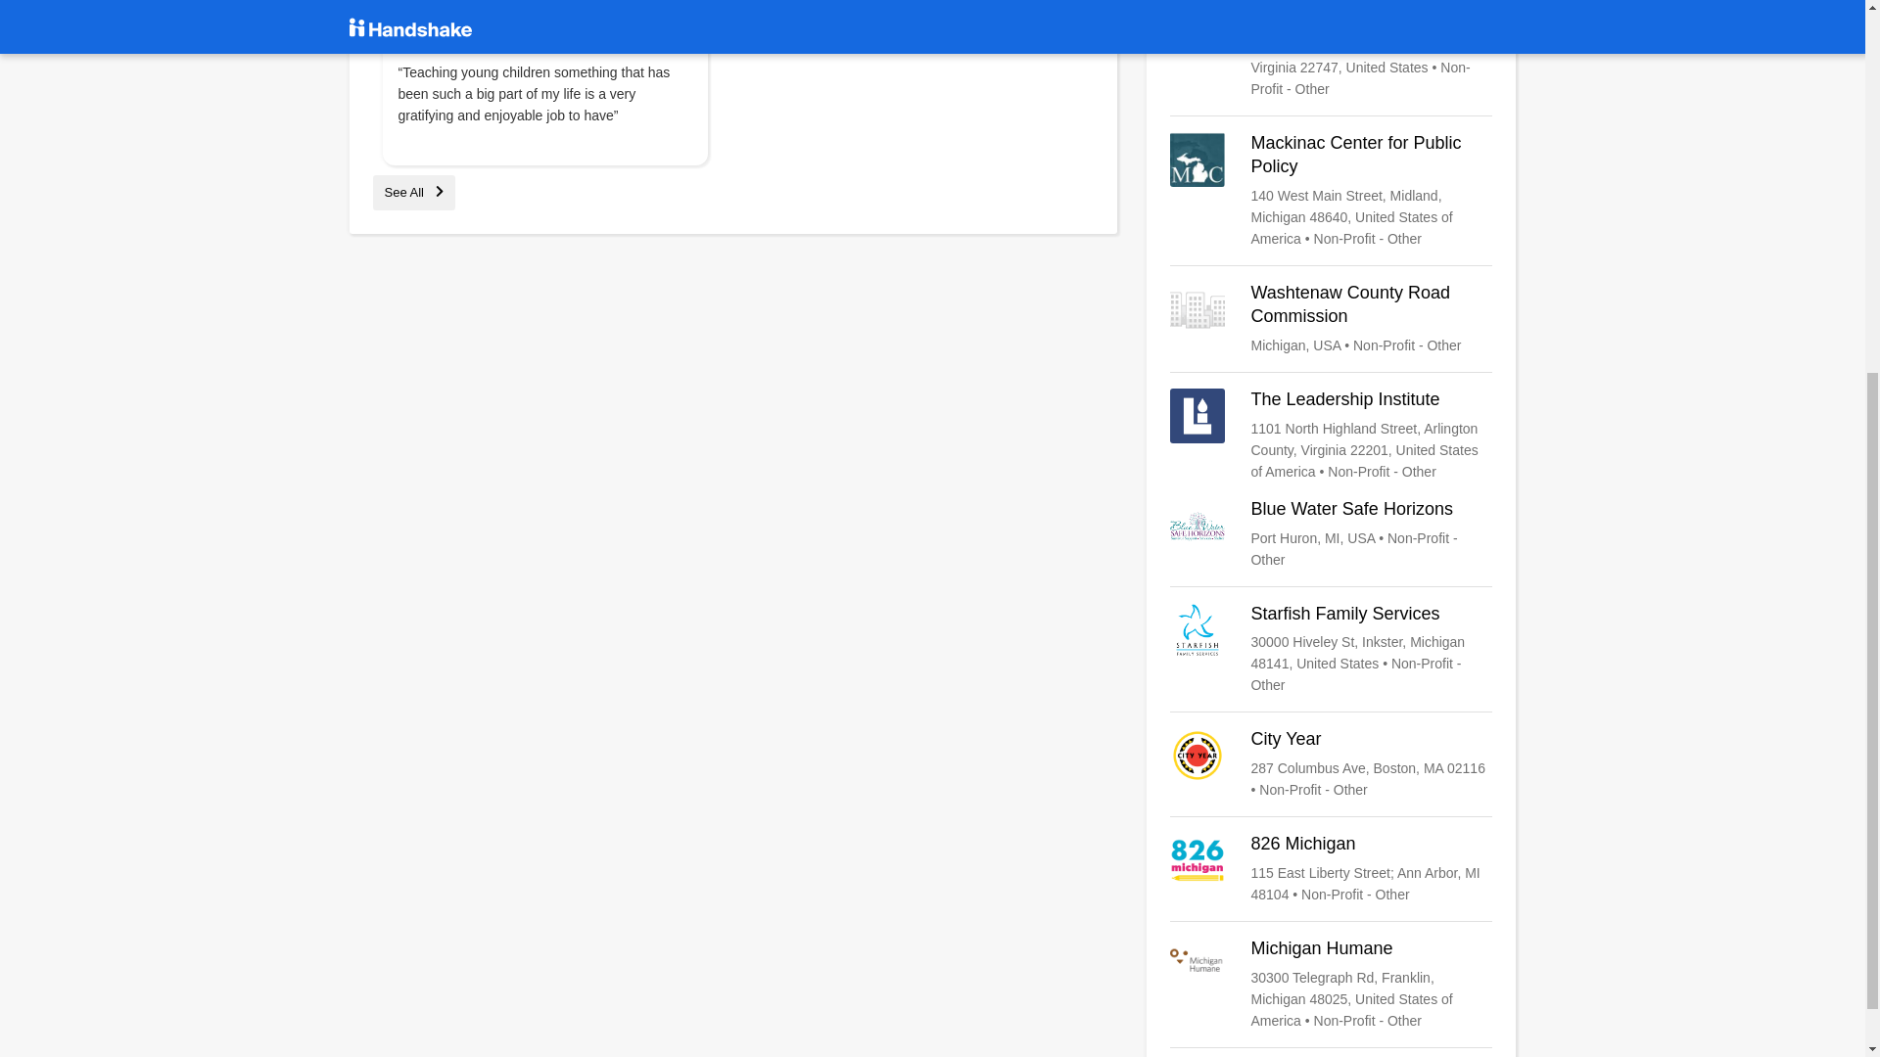 This screenshot has width=1880, height=1057. Describe the element at coordinates (1331, 763) in the screenshot. I see `City Year` at that location.